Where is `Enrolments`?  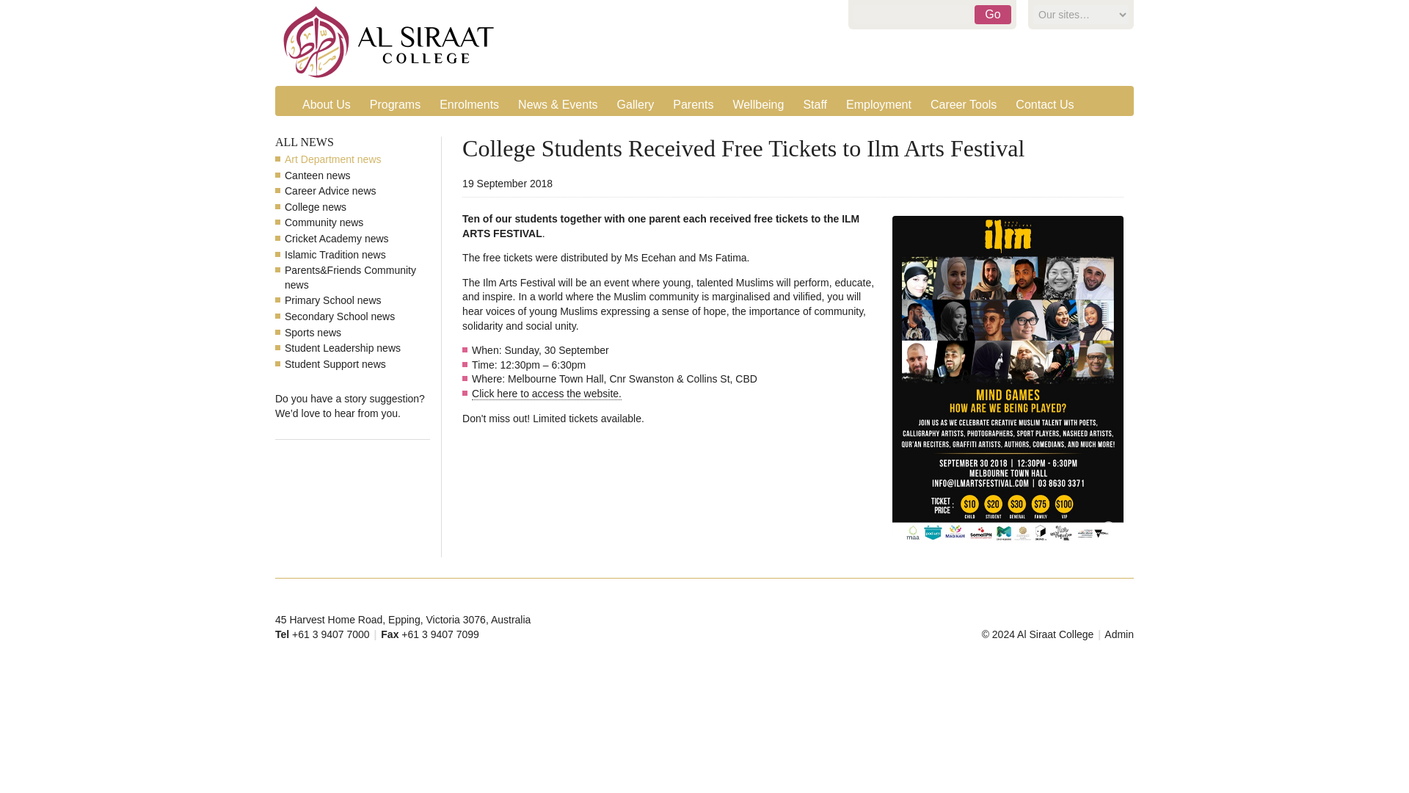 Enrolments is located at coordinates (470, 104).